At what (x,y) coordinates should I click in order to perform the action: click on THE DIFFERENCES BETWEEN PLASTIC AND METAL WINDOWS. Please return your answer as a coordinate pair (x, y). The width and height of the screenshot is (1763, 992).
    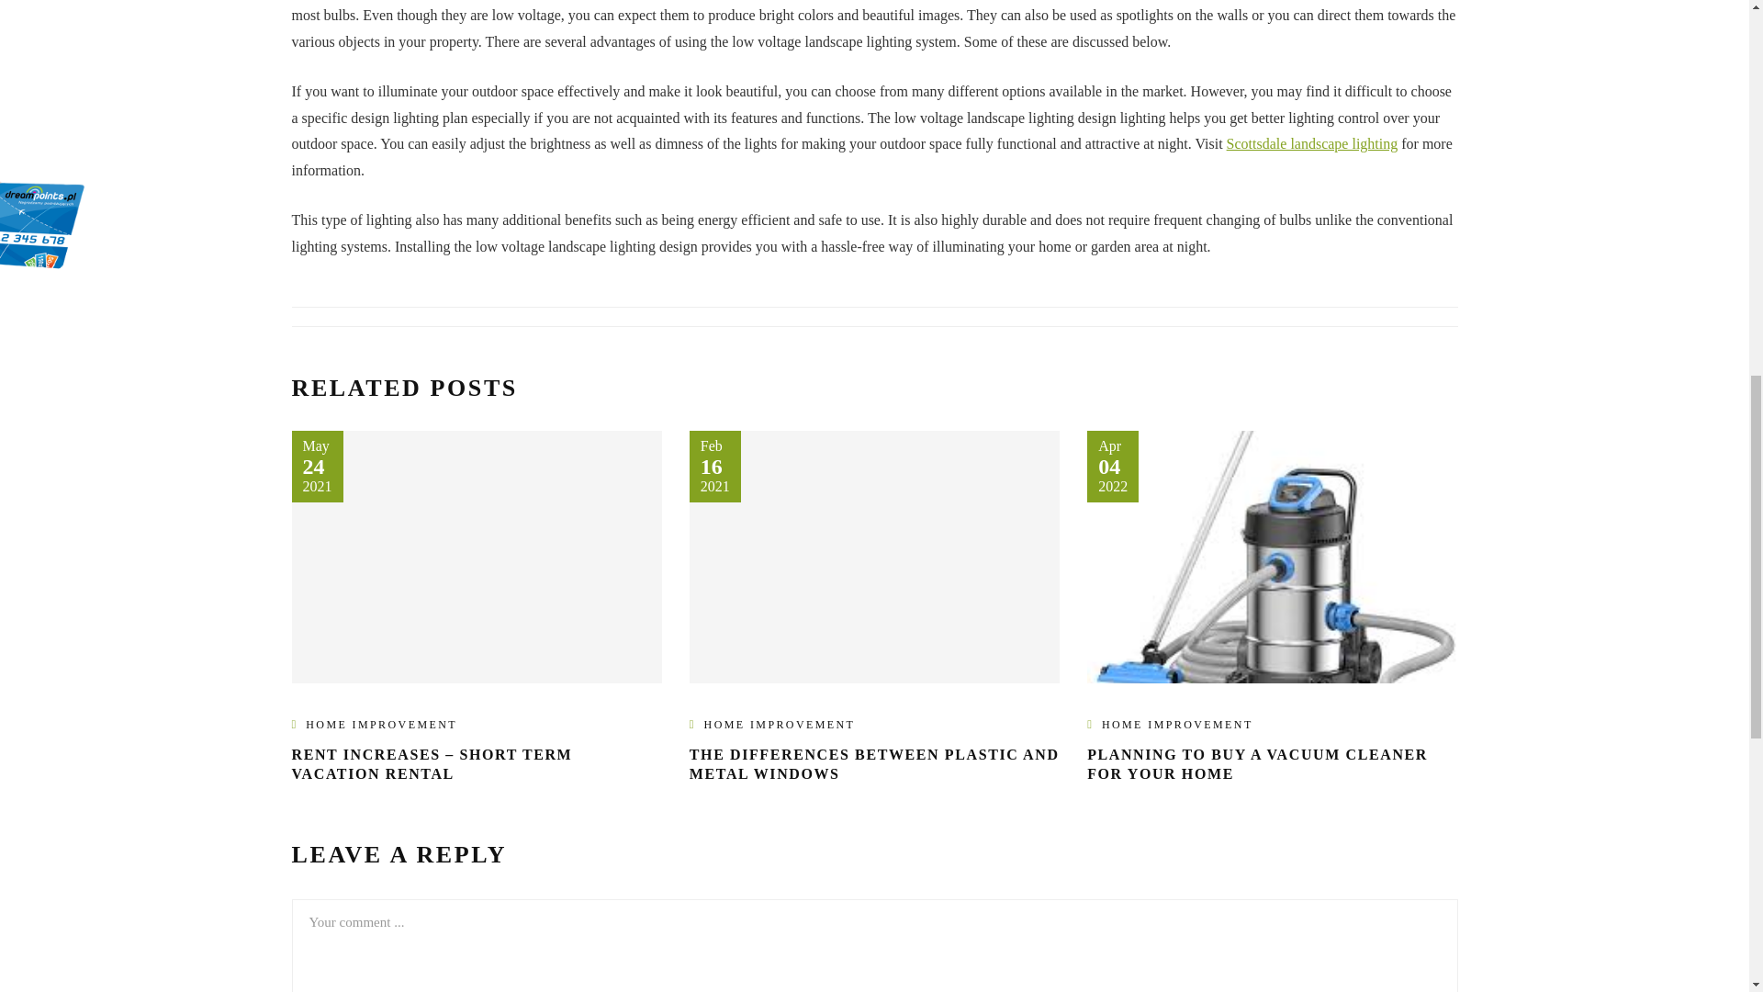
    Looking at the image, I should click on (874, 764).